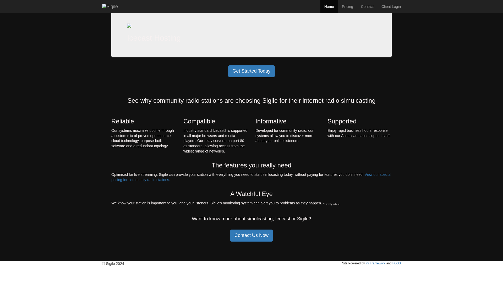 The width and height of the screenshot is (503, 283). What do you see at coordinates (251, 177) in the screenshot?
I see `View our special pricing for community radio stations.` at bounding box center [251, 177].